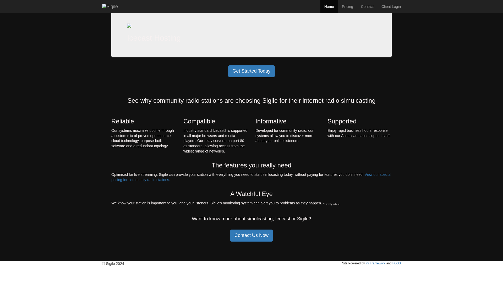 The width and height of the screenshot is (503, 283). What do you see at coordinates (251, 177) in the screenshot?
I see `View our special pricing for community radio stations.` at bounding box center [251, 177].